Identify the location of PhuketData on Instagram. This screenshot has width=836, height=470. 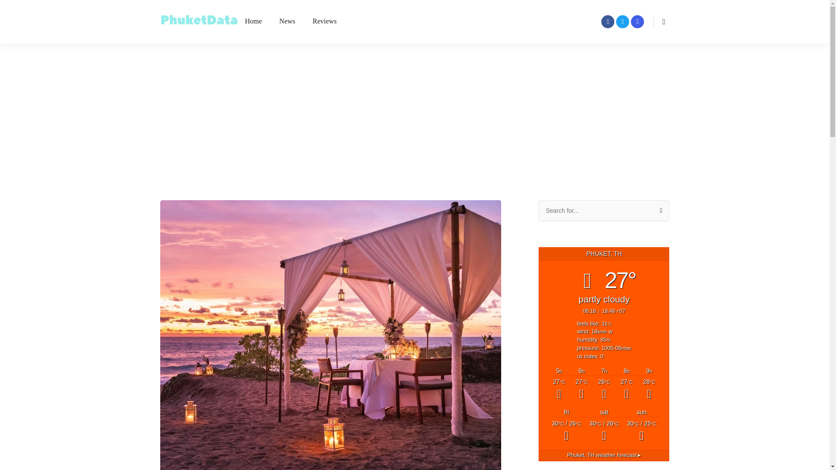
(637, 21).